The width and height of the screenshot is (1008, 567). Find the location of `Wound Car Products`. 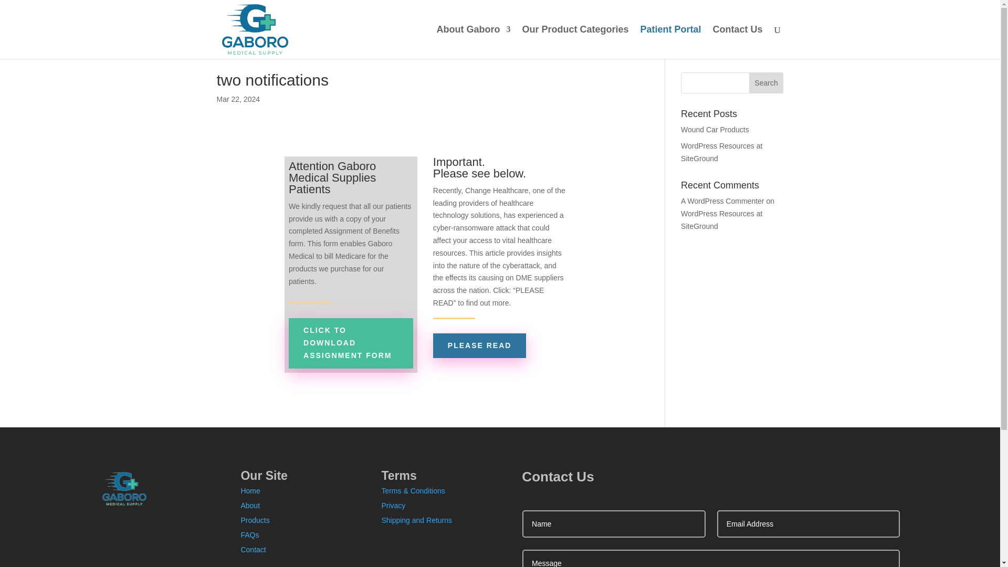

Wound Car Products is located at coordinates (715, 129).